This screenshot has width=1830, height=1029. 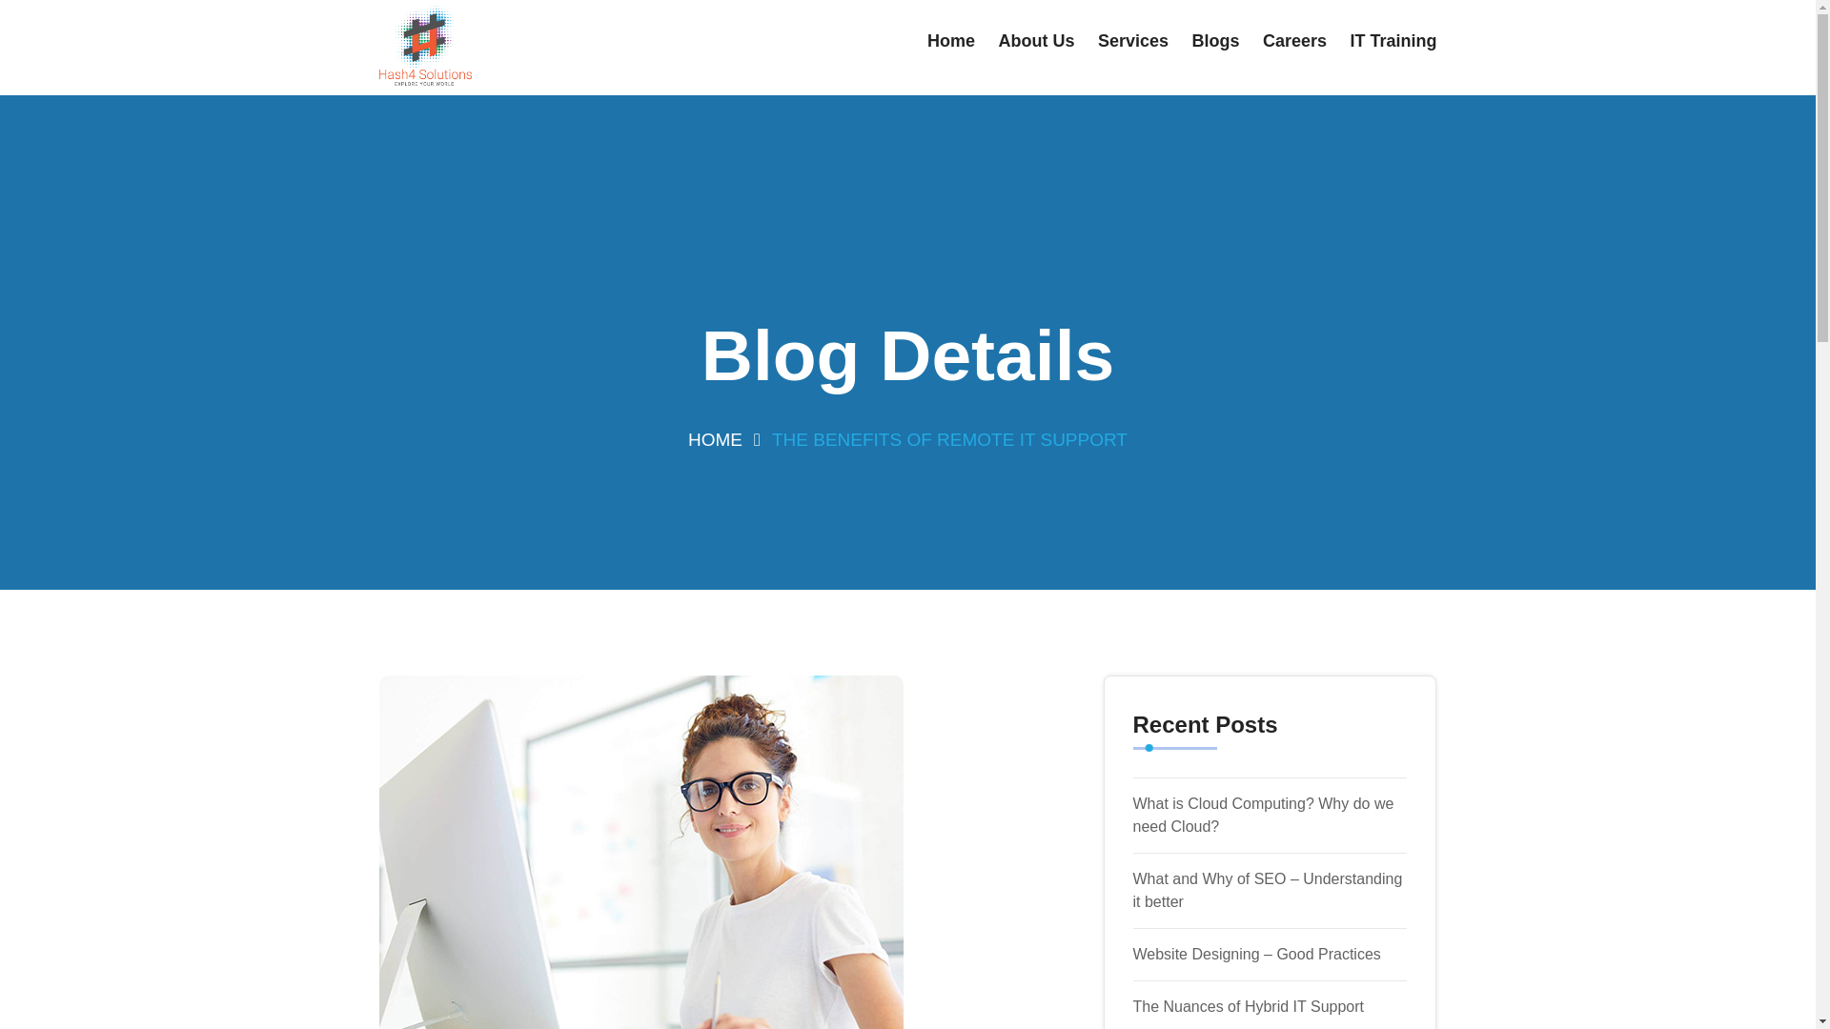 I want to click on Services, so click(x=1133, y=42).